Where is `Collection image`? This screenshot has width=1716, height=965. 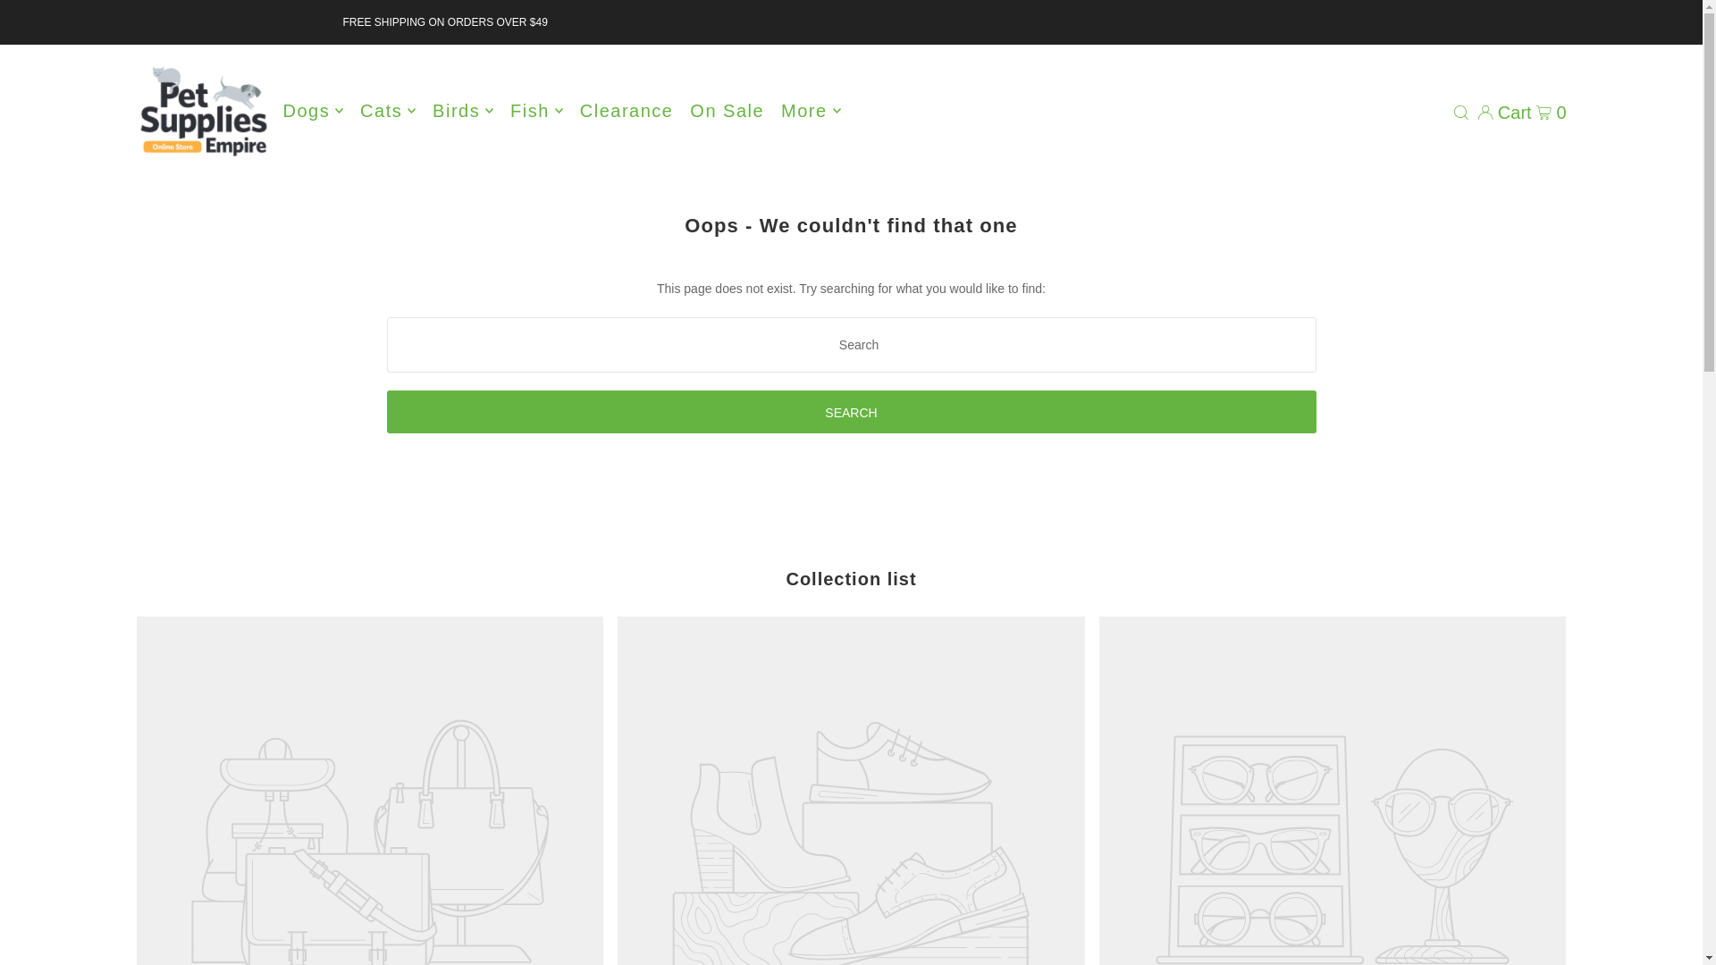
Collection image is located at coordinates (1333, 791).